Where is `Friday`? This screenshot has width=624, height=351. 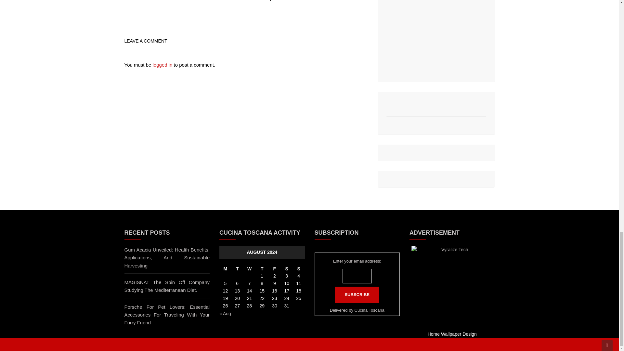 Friday is located at coordinates (274, 269).